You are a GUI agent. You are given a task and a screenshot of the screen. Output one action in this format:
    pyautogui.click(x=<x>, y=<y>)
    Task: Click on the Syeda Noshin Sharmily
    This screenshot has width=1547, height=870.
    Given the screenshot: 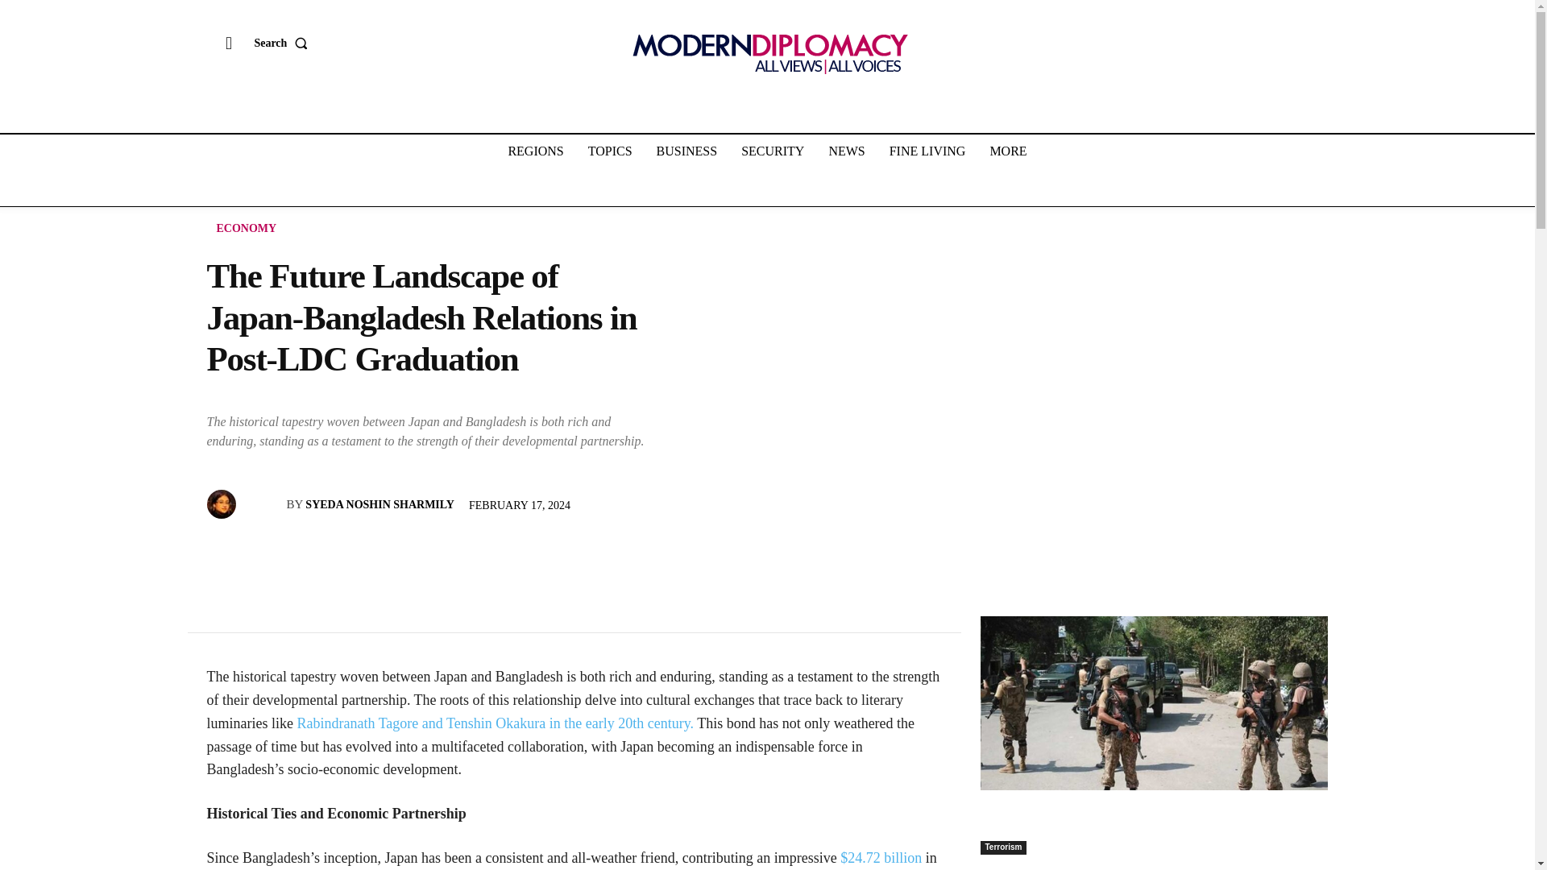 What is the action you would take?
    pyautogui.click(x=222, y=504)
    